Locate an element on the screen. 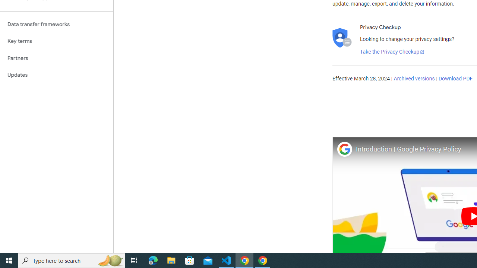 Image resolution: width=477 pixels, height=268 pixels. Archived versions is located at coordinates (414, 79).